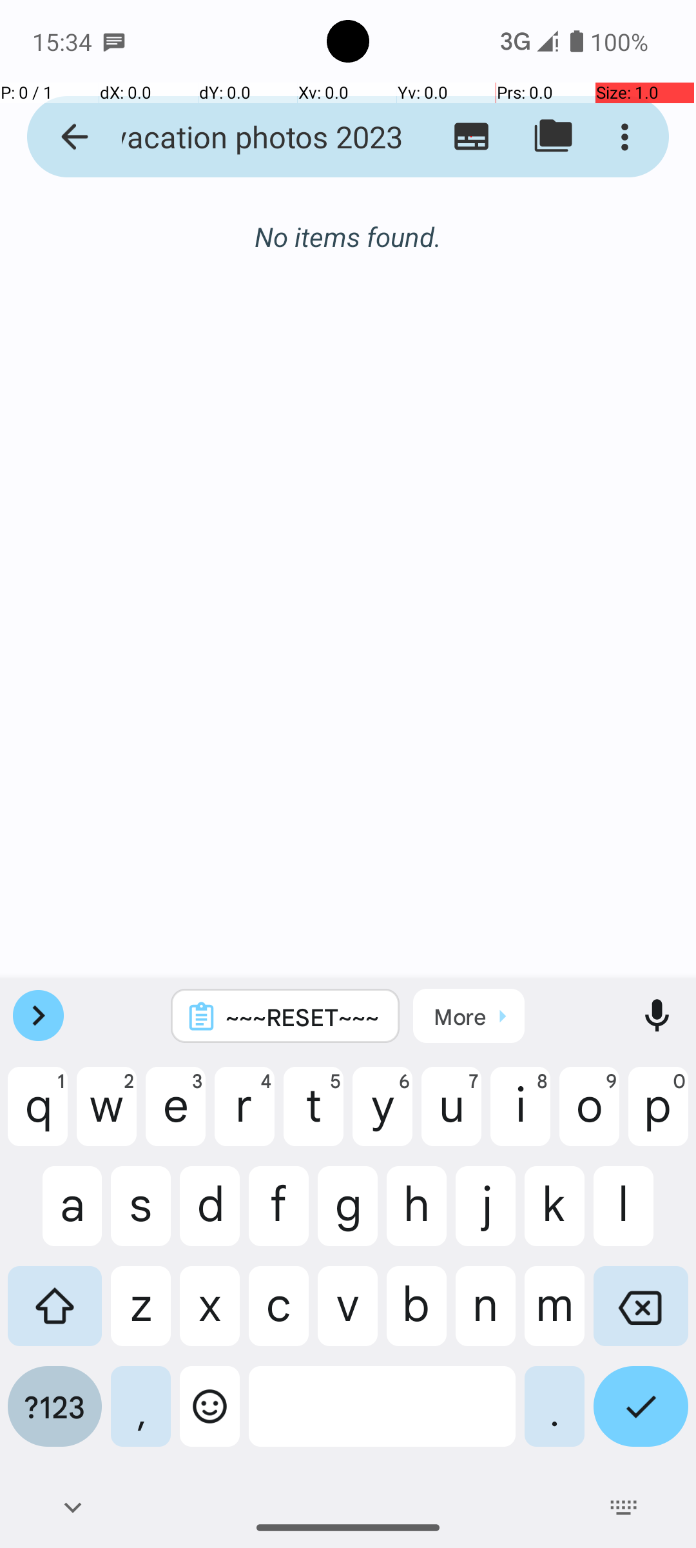 The height and width of the screenshot is (1548, 696). What do you see at coordinates (553, 137) in the screenshot?
I see `Switch to folder view` at bounding box center [553, 137].